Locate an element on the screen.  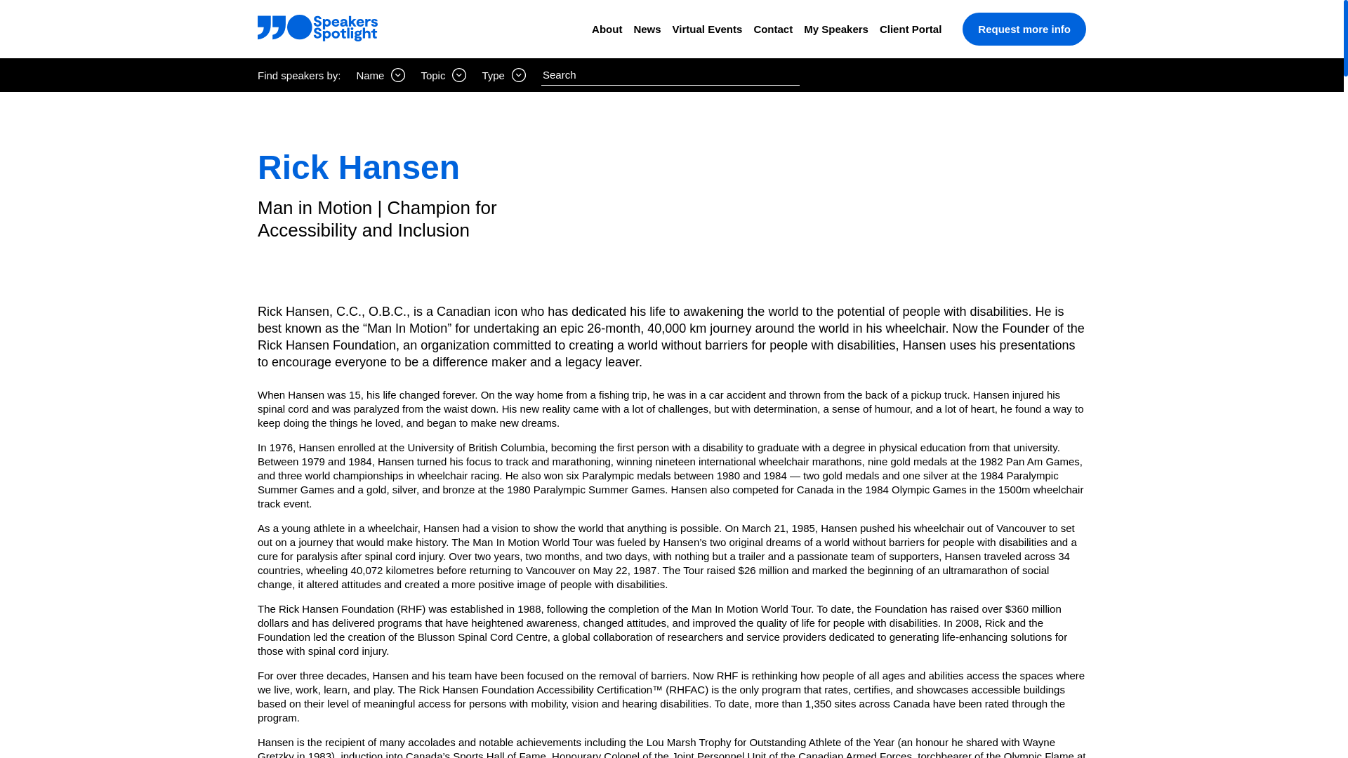
Name is located at coordinates (381, 74).